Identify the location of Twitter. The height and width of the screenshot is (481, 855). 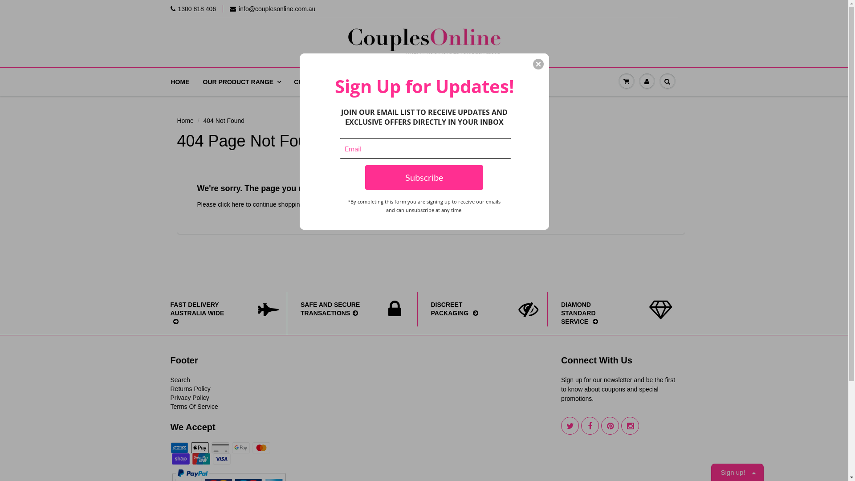
(570, 426).